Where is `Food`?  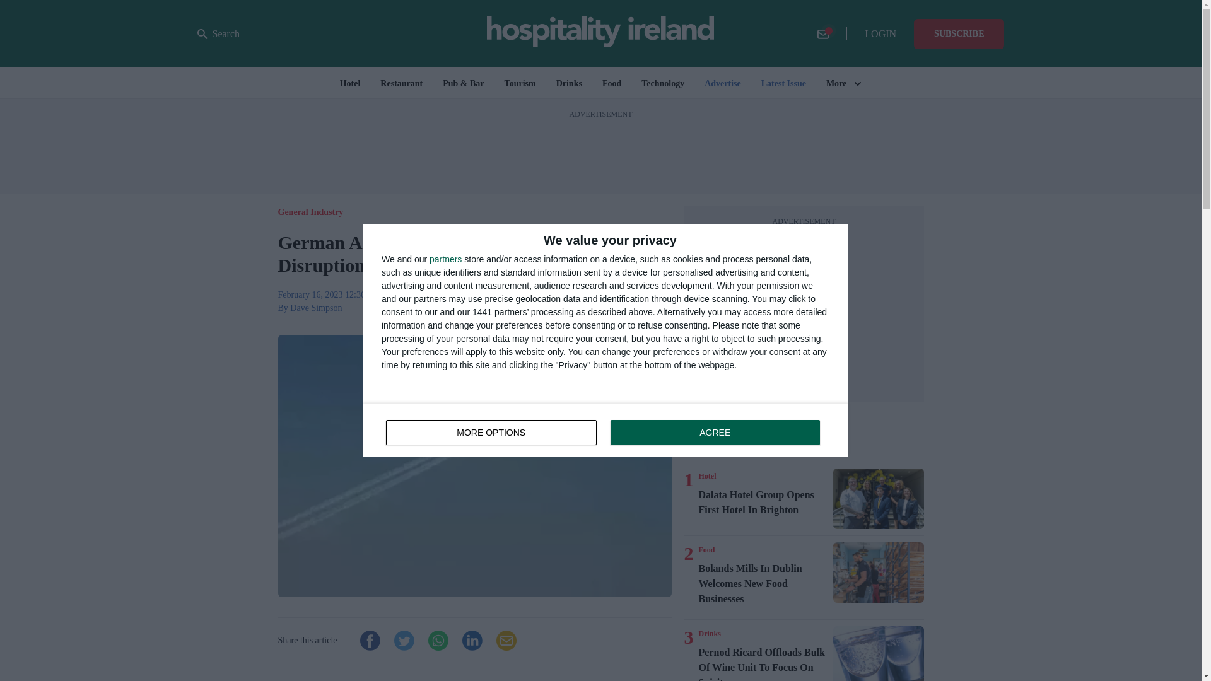 Food is located at coordinates (706, 550).